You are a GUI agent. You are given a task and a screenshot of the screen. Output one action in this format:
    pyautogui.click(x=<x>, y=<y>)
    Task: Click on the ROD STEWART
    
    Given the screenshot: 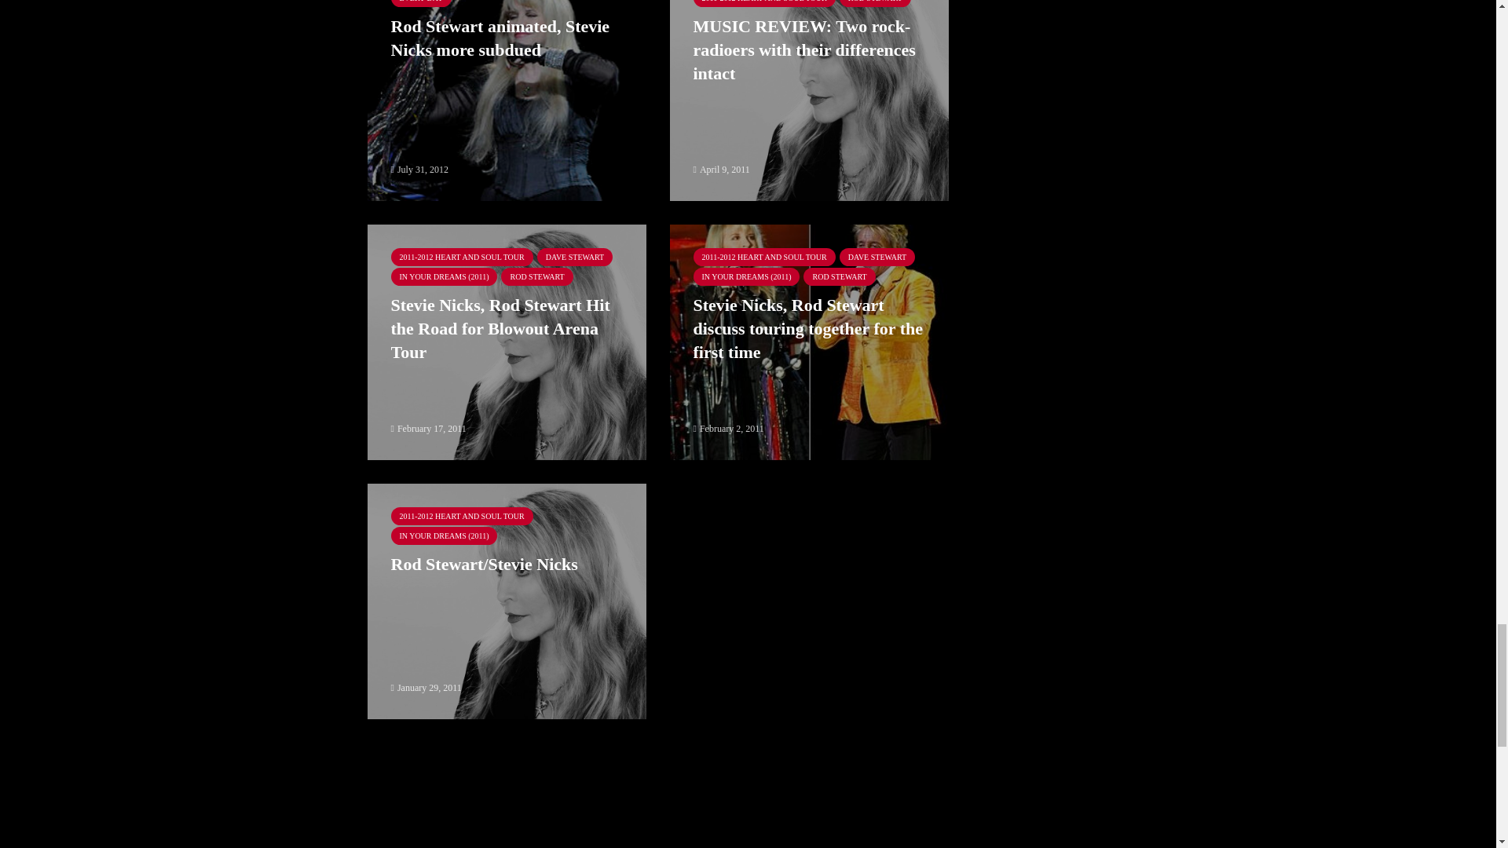 What is the action you would take?
    pyautogui.click(x=839, y=276)
    